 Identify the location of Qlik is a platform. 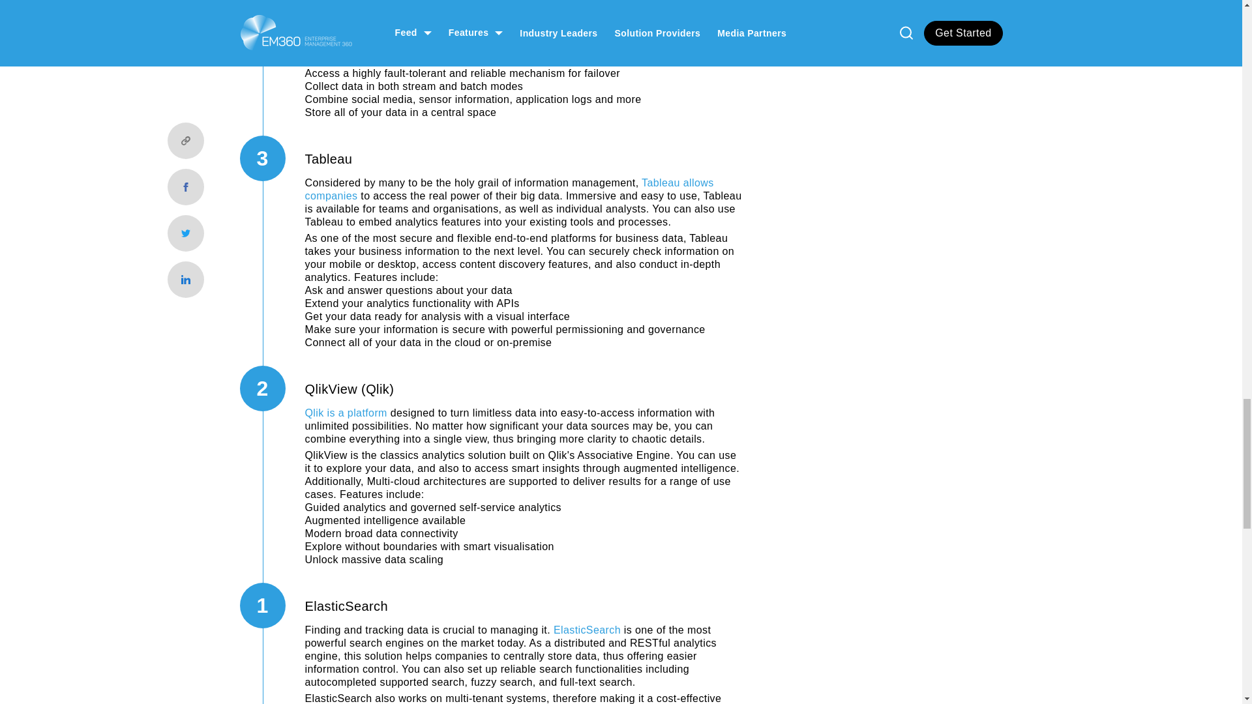
(346, 413).